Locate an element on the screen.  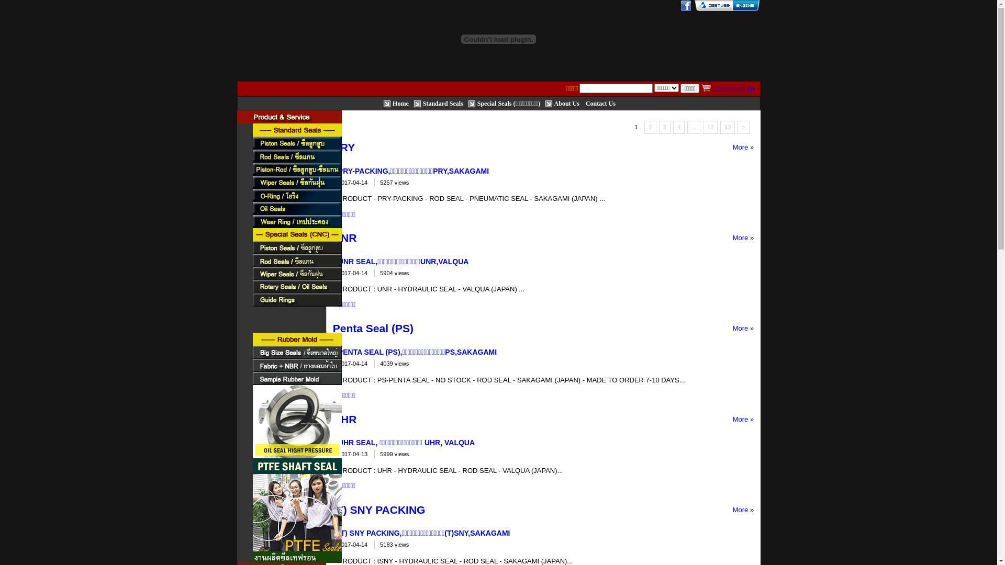
Guide Rings is located at coordinates (297, 300).